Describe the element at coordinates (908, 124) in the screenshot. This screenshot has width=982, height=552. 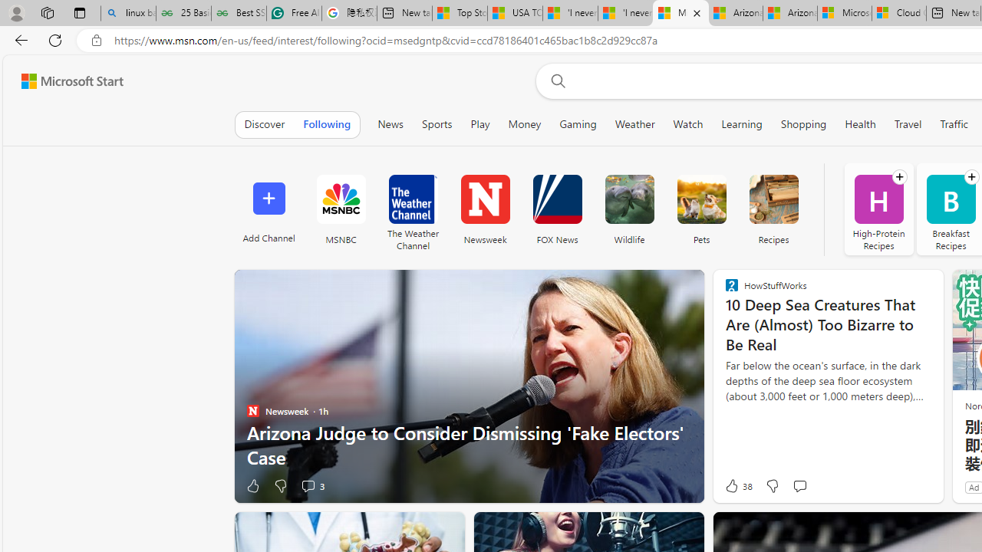
I see `Travel` at that location.